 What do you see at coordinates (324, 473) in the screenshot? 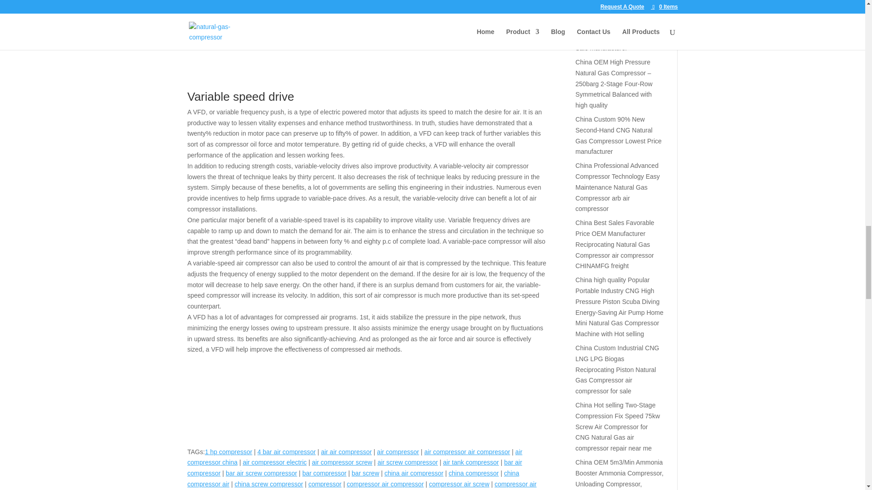
I see `bar compressor` at bounding box center [324, 473].